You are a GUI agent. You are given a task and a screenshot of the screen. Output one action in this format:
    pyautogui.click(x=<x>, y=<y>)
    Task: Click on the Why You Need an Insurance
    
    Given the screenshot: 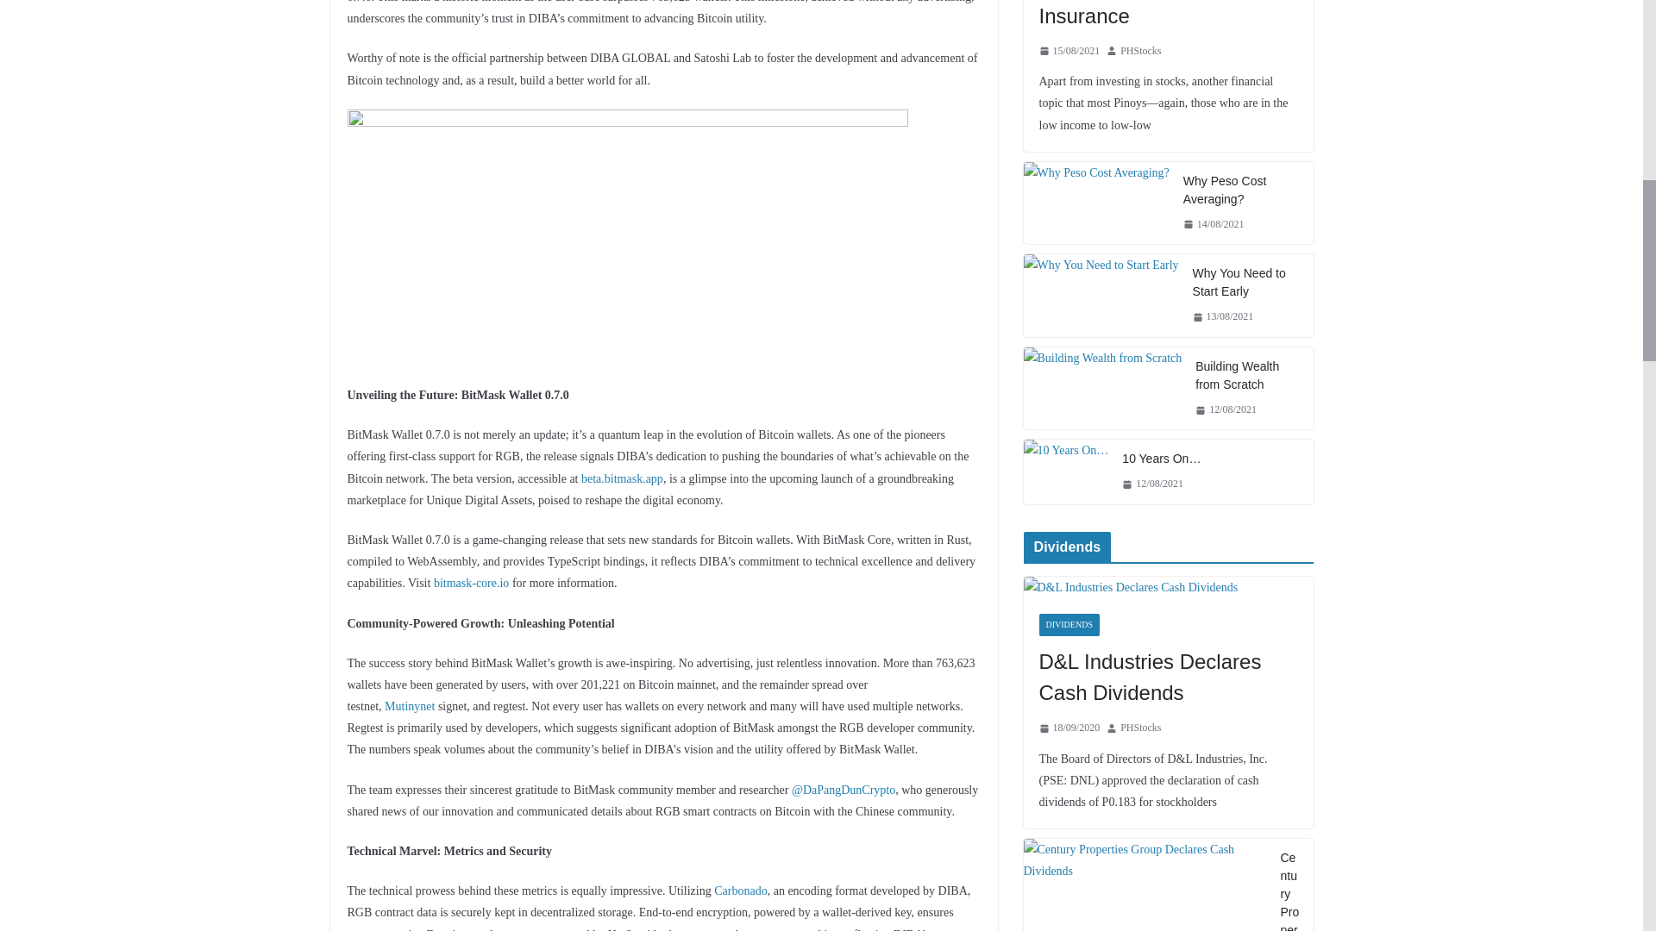 What is the action you would take?
    pyautogui.click(x=1167, y=16)
    